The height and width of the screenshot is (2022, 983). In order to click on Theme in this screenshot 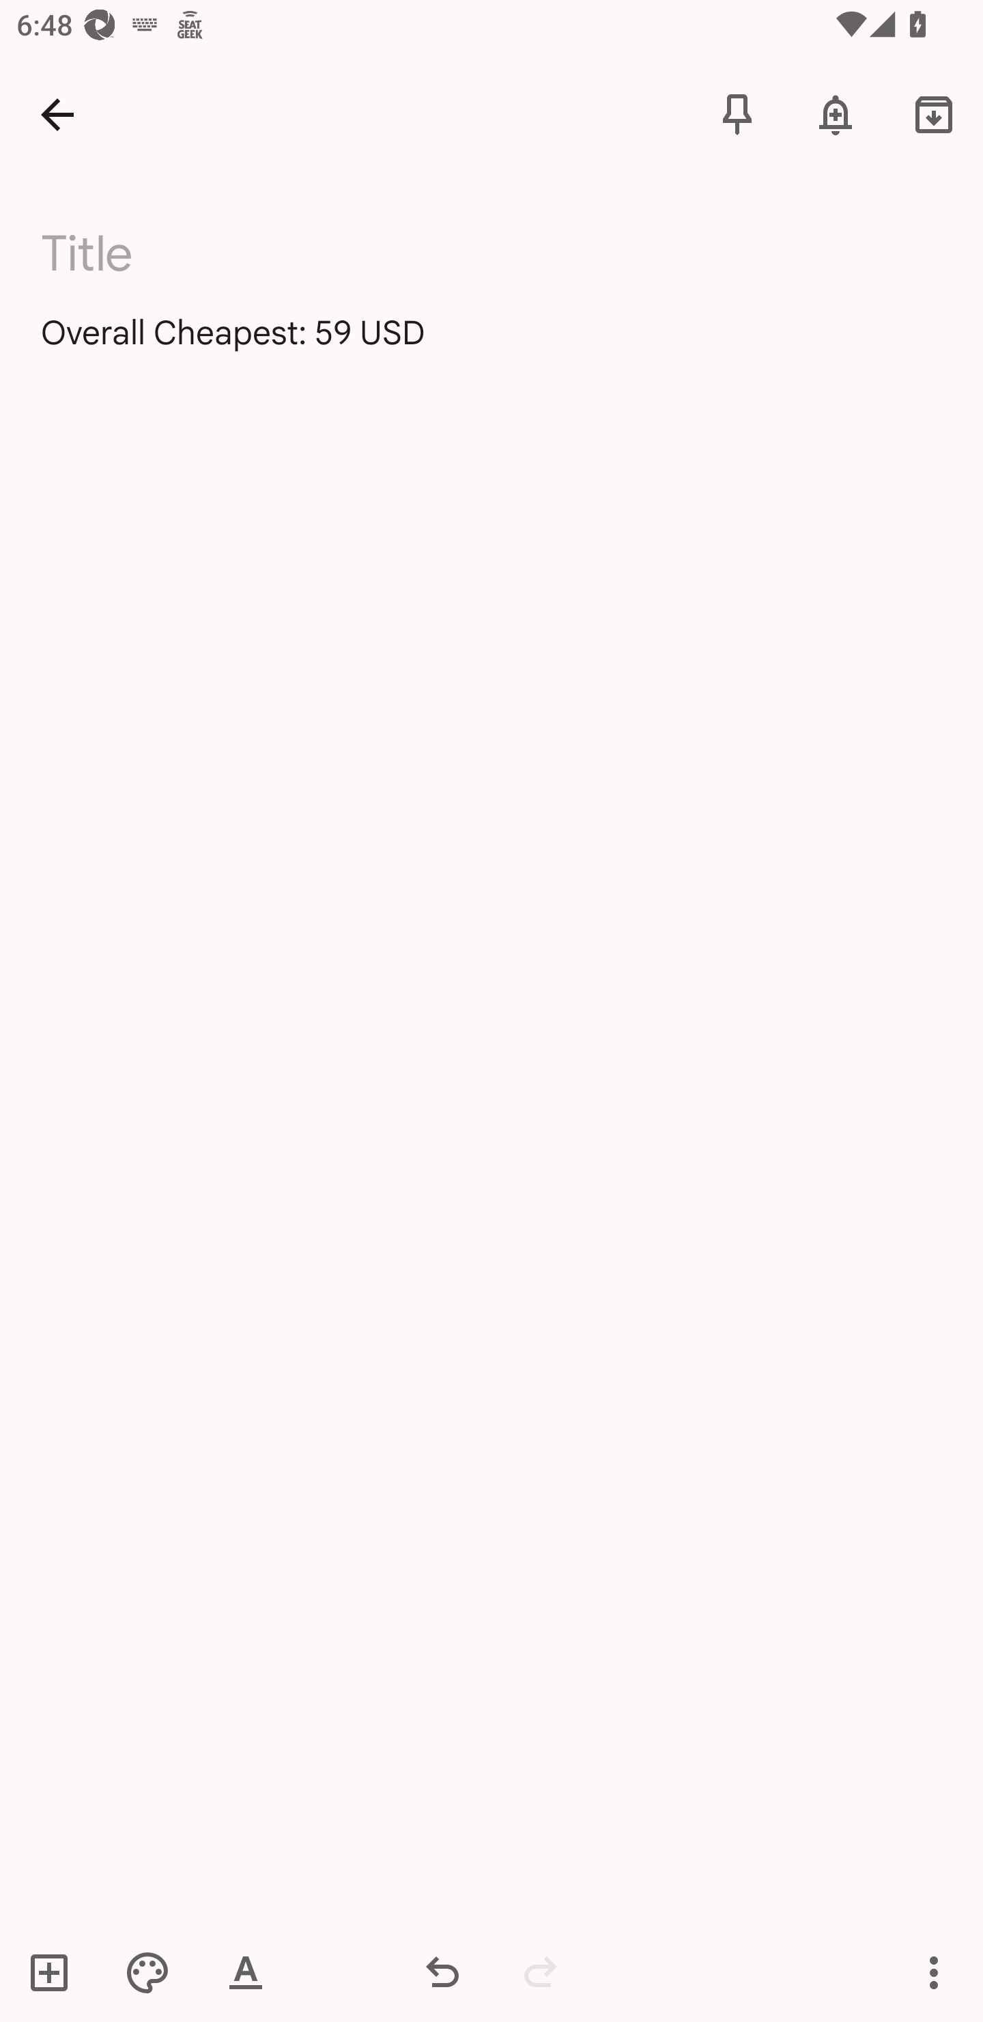, I will do `click(147, 1972)`.